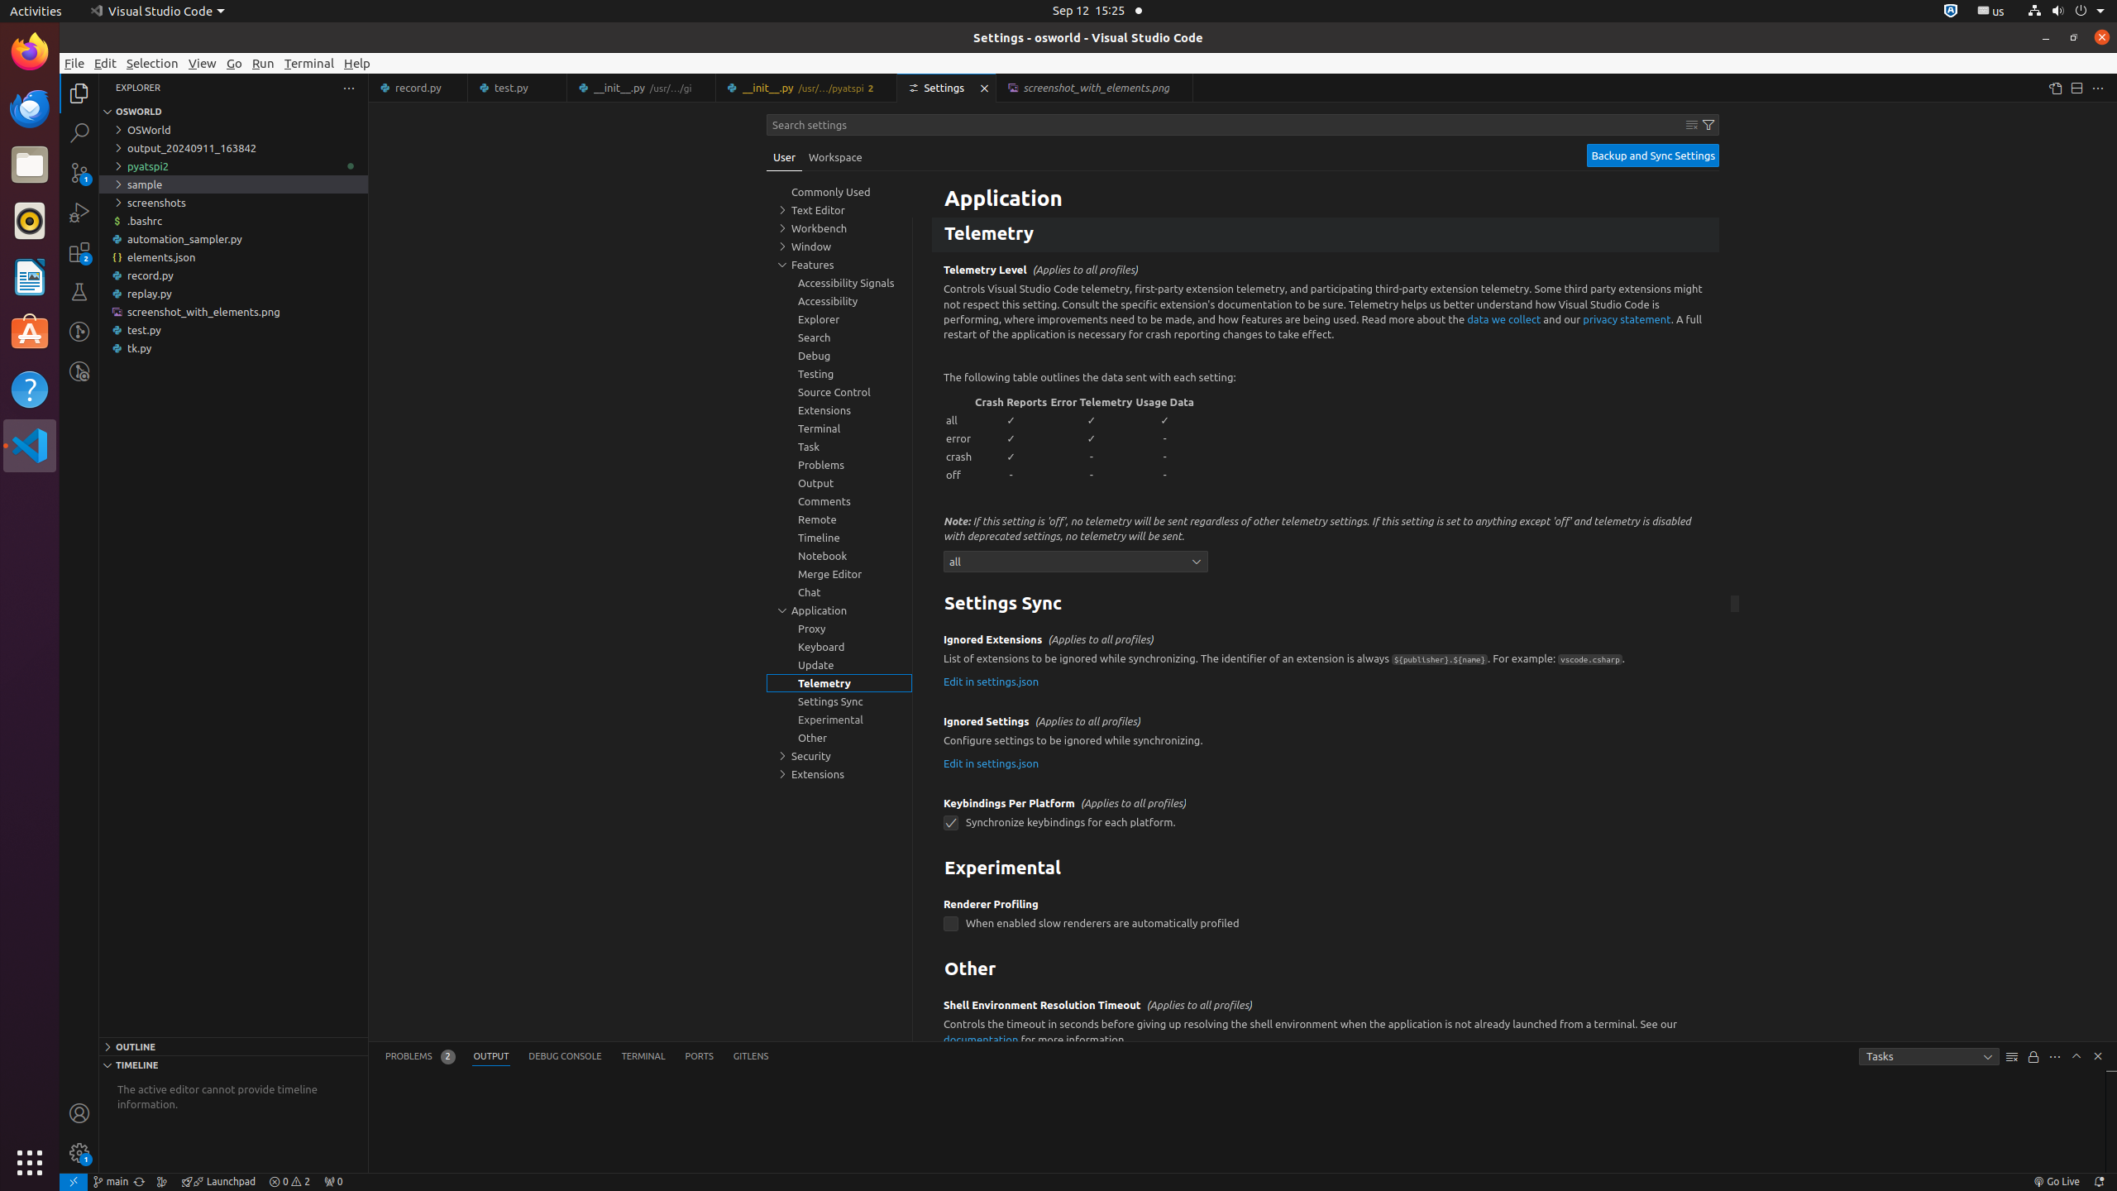  I want to click on Explorer, group, so click(839, 319).